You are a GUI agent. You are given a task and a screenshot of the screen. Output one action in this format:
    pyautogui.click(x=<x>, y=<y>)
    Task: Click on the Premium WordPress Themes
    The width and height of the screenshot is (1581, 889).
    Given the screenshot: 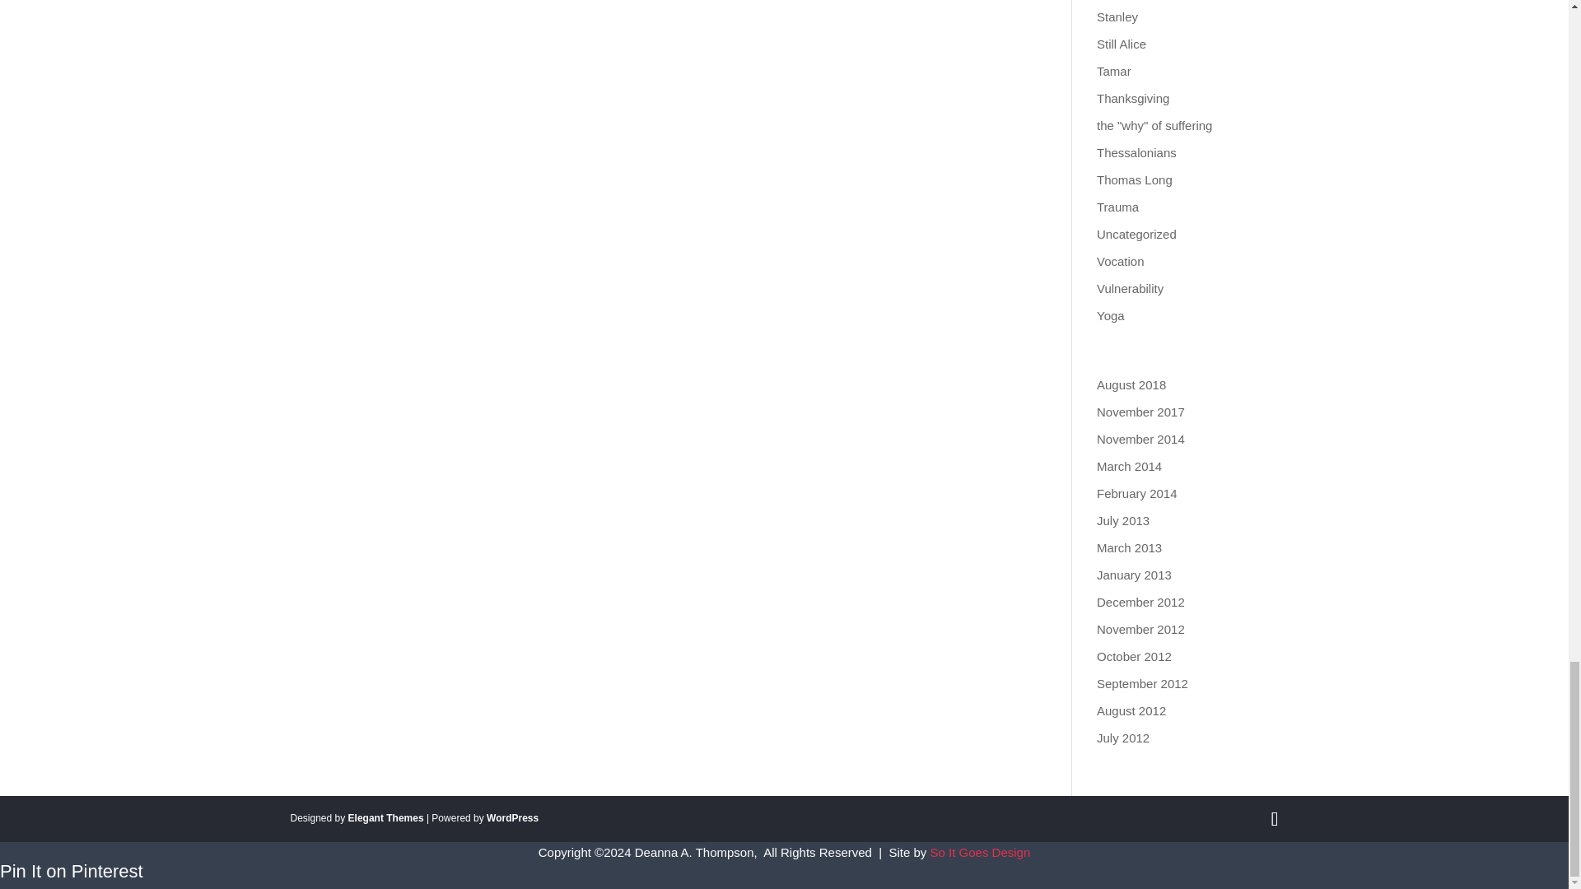 What is the action you would take?
    pyautogui.click(x=385, y=818)
    